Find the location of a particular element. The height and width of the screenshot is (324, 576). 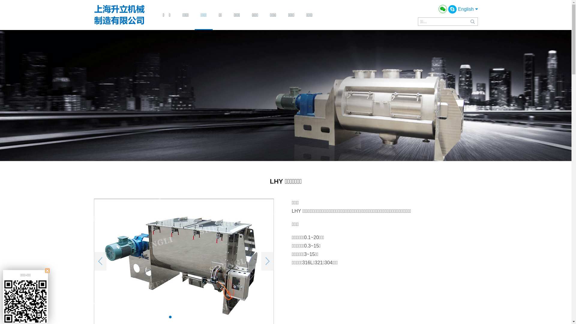

4 is located at coordinates (197, 317).